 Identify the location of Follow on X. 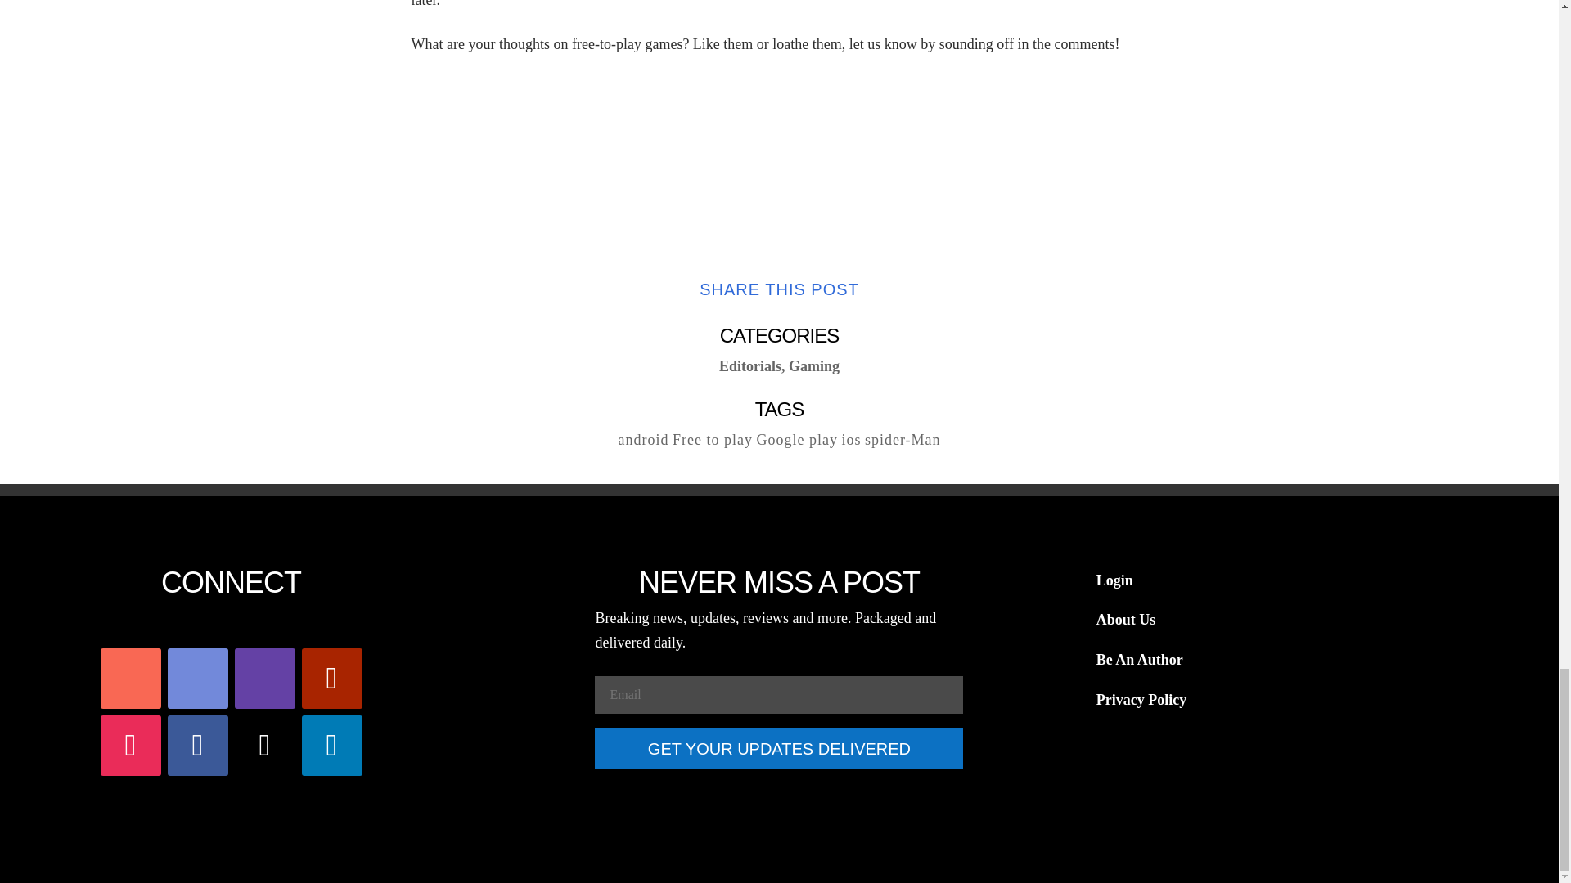
(264, 746).